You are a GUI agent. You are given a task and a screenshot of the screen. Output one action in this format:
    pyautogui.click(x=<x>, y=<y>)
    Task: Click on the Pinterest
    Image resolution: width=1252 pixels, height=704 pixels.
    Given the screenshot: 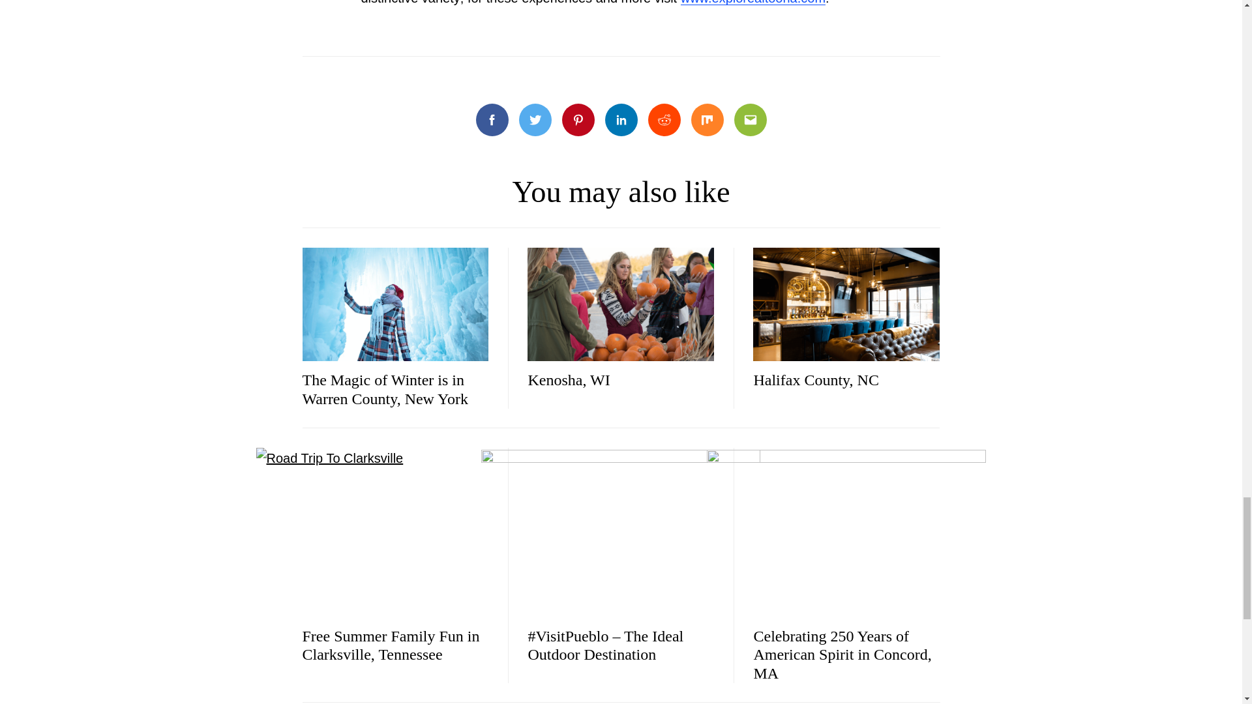 What is the action you would take?
    pyautogui.click(x=578, y=120)
    